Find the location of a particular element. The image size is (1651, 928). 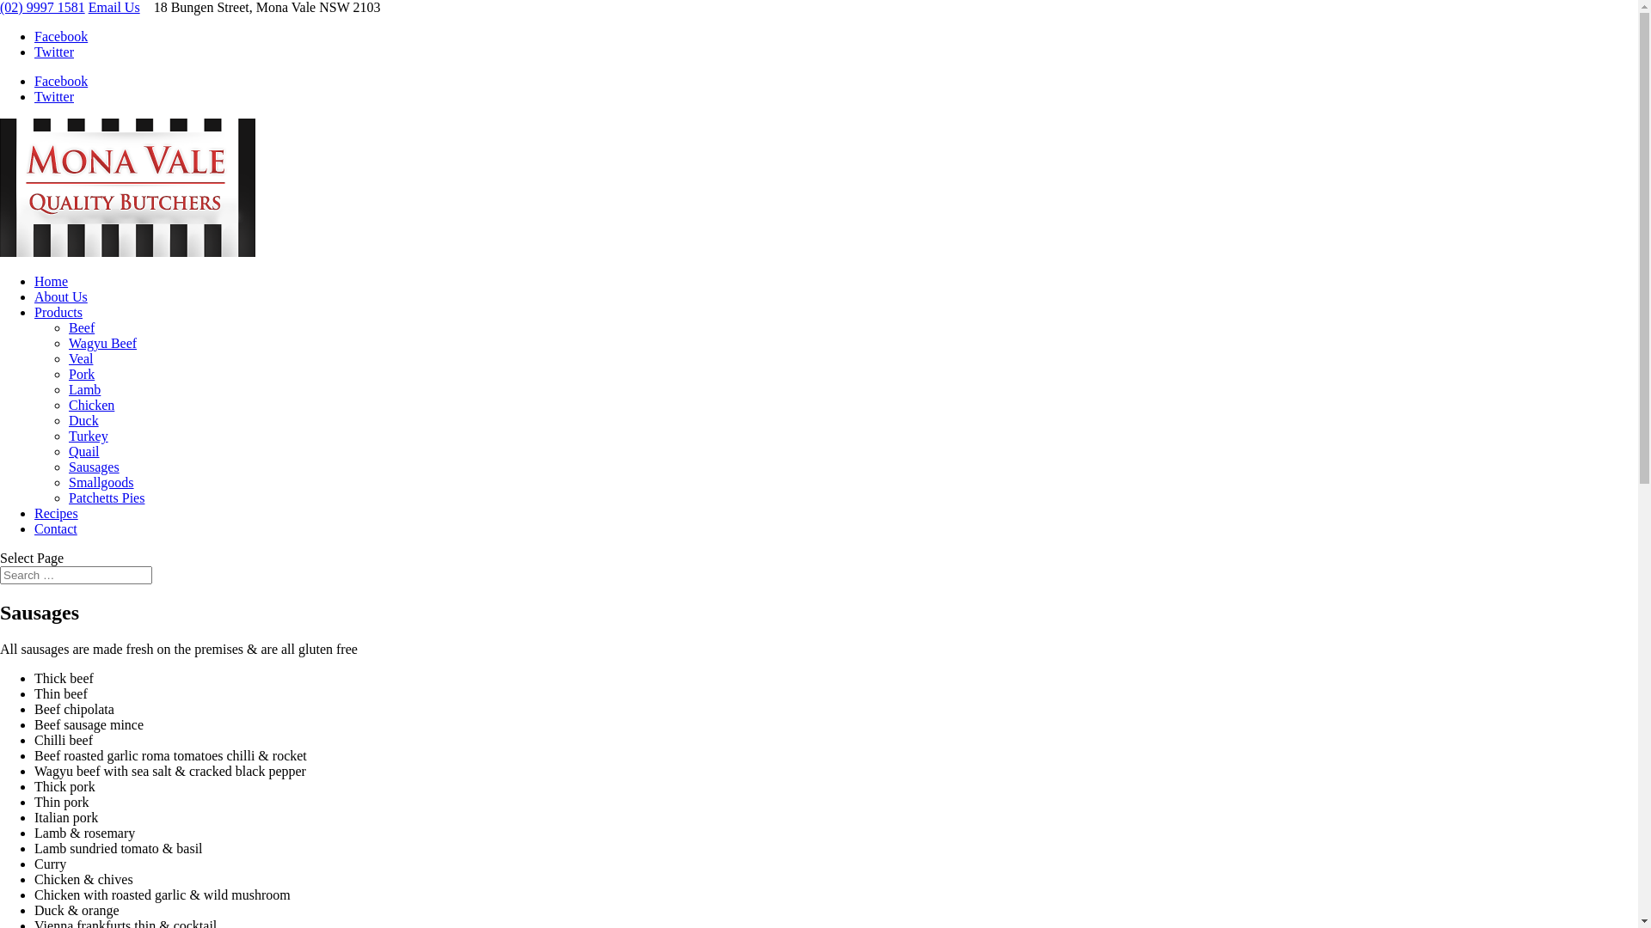

Search for: is located at coordinates (76, 576).